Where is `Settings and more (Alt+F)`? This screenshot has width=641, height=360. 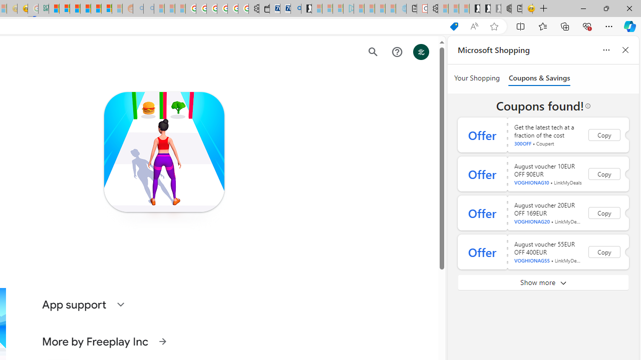 Settings and more (Alt+F) is located at coordinates (609, 26).